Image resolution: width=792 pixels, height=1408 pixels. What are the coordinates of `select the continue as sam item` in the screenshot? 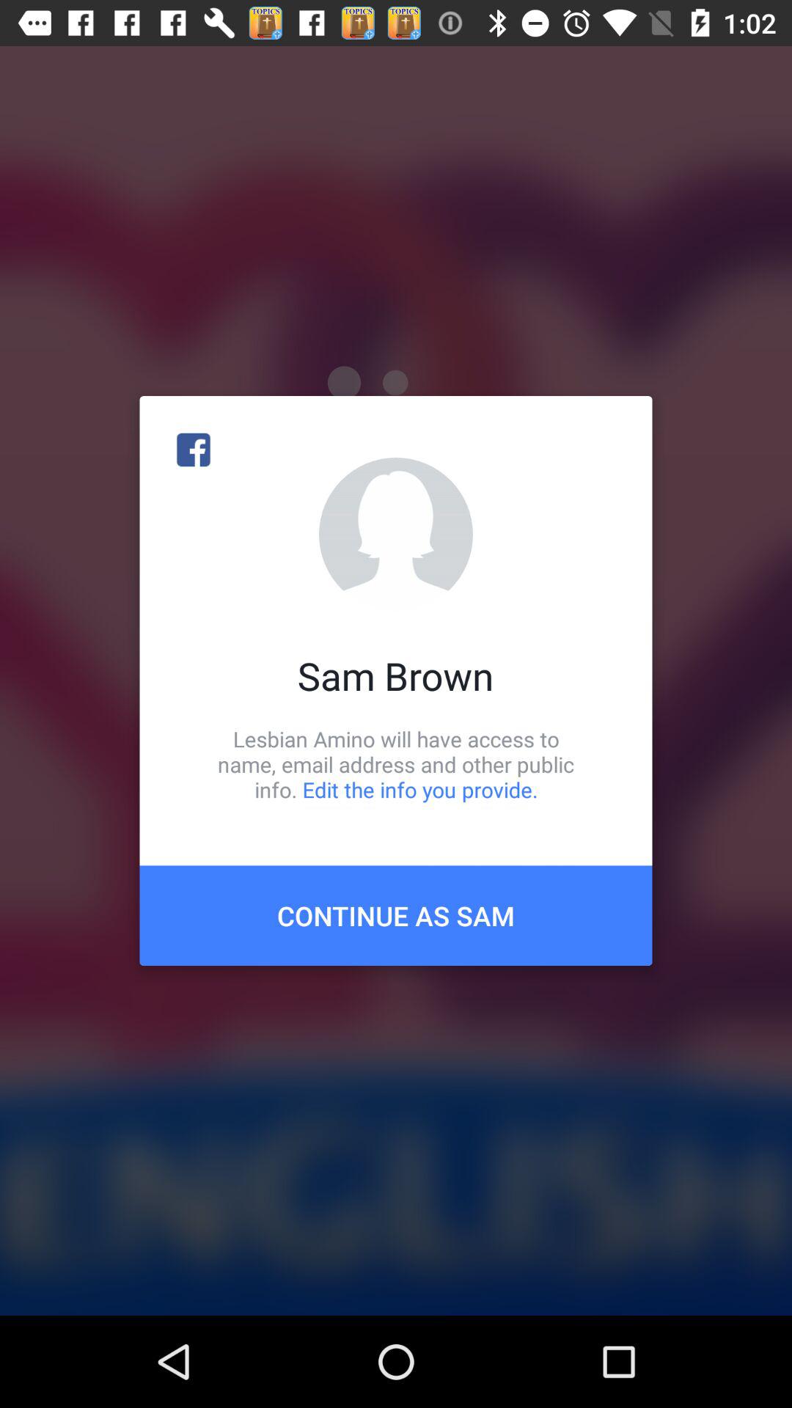 It's located at (396, 915).